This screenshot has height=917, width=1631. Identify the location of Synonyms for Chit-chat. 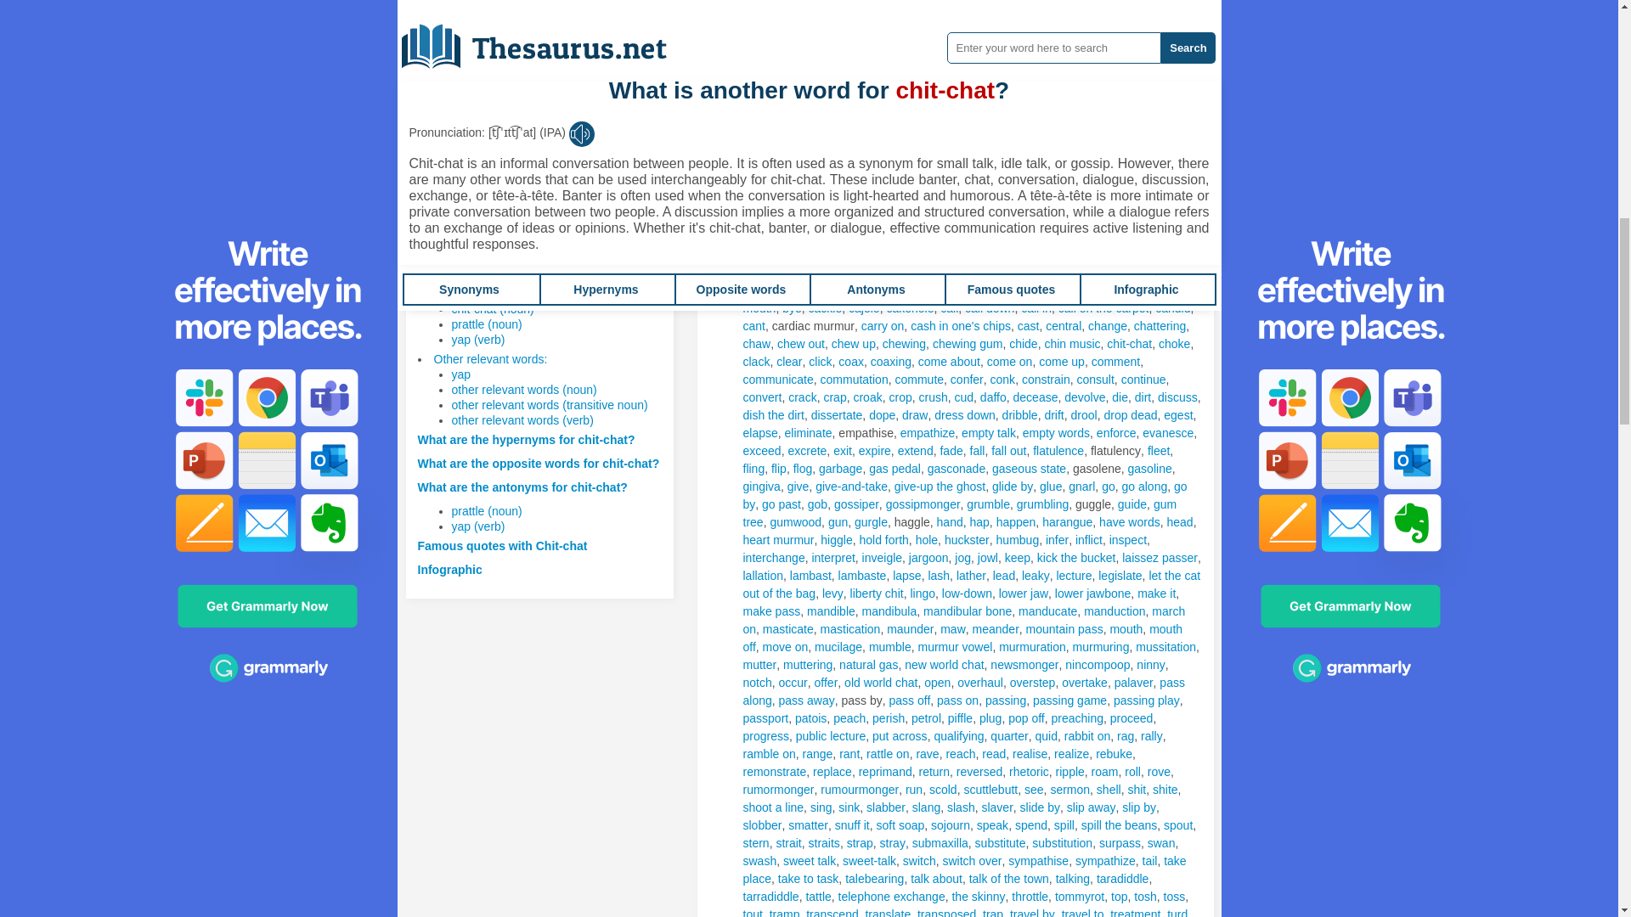
(932, 17).